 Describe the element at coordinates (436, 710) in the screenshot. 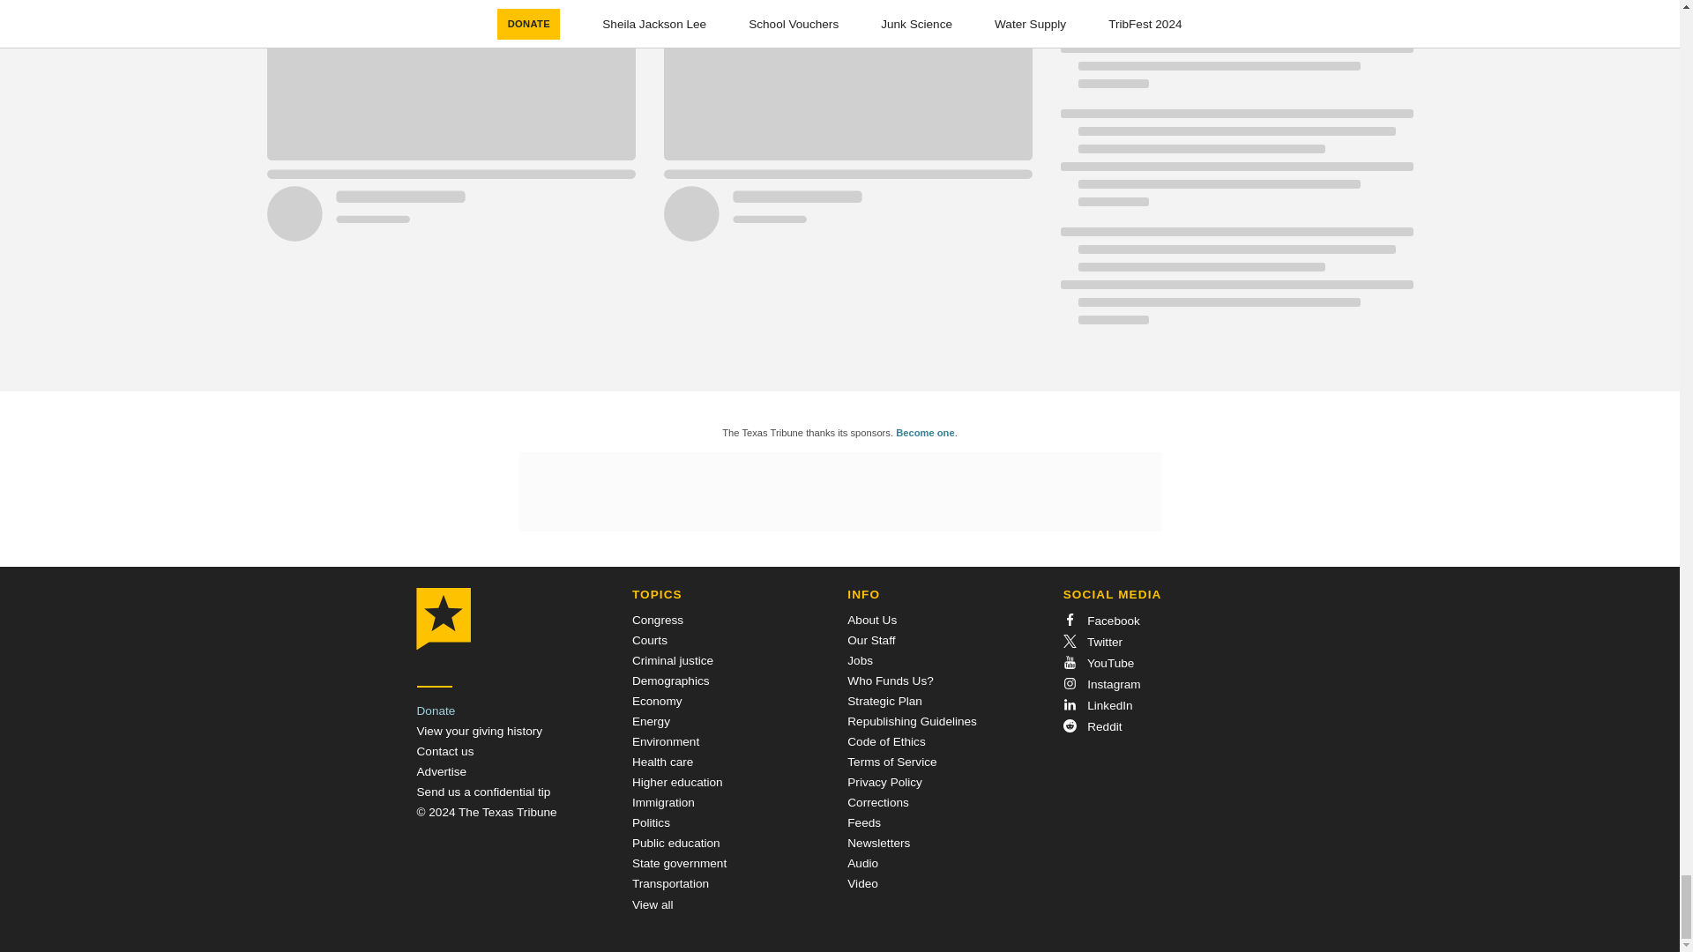

I see `Donate` at that location.